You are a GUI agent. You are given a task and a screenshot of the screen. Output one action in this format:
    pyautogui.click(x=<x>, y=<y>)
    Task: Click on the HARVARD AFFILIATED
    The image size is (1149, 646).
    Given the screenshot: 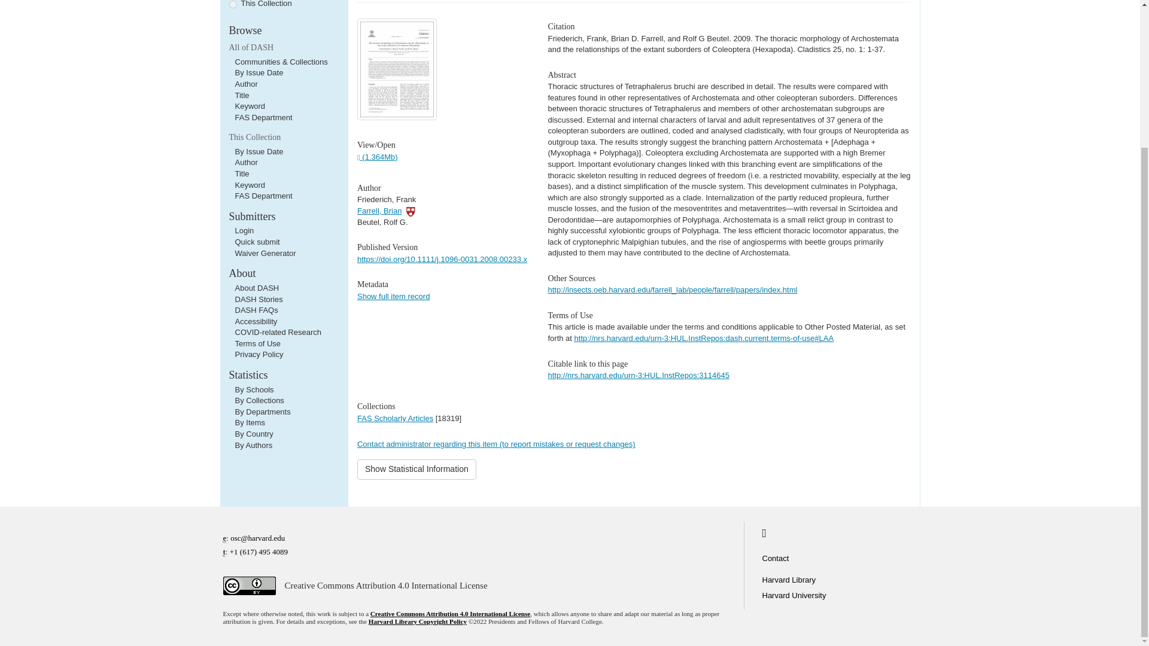 What is the action you would take?
    pyautogui.click(x=411, y=211)
    